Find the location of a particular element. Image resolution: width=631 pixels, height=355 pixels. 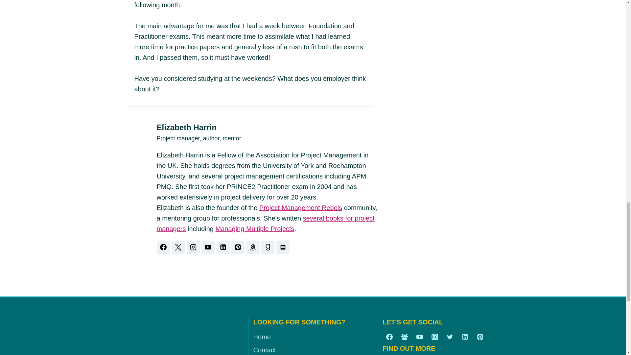

Follow Elizabeth Harrin on Bookbub is located at coordinates (283, 247).